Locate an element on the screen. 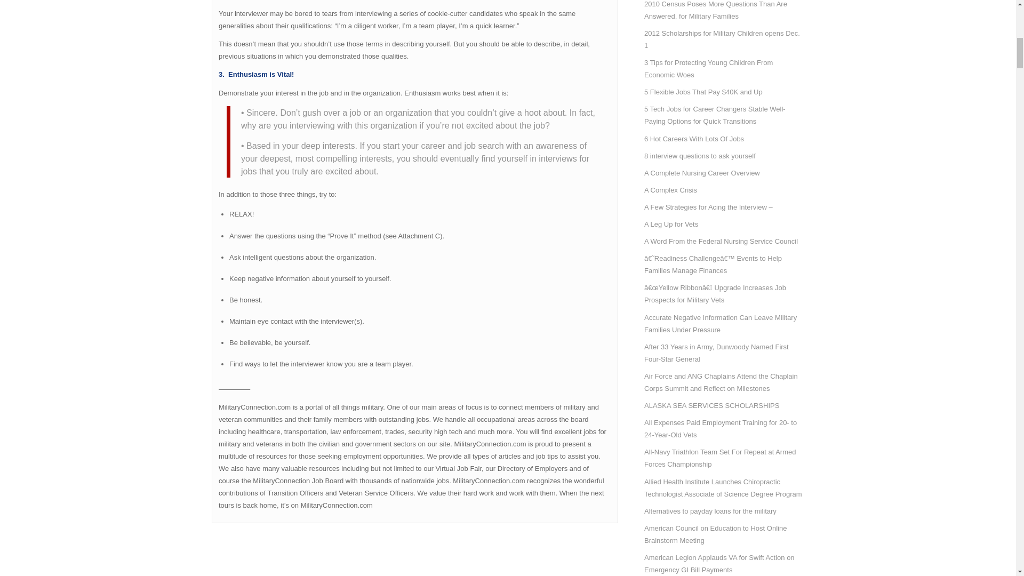 The image size is (1024, 576). 3 Tips for Protecting Young Children From Economic Woes is located at coordinates (724, 68).